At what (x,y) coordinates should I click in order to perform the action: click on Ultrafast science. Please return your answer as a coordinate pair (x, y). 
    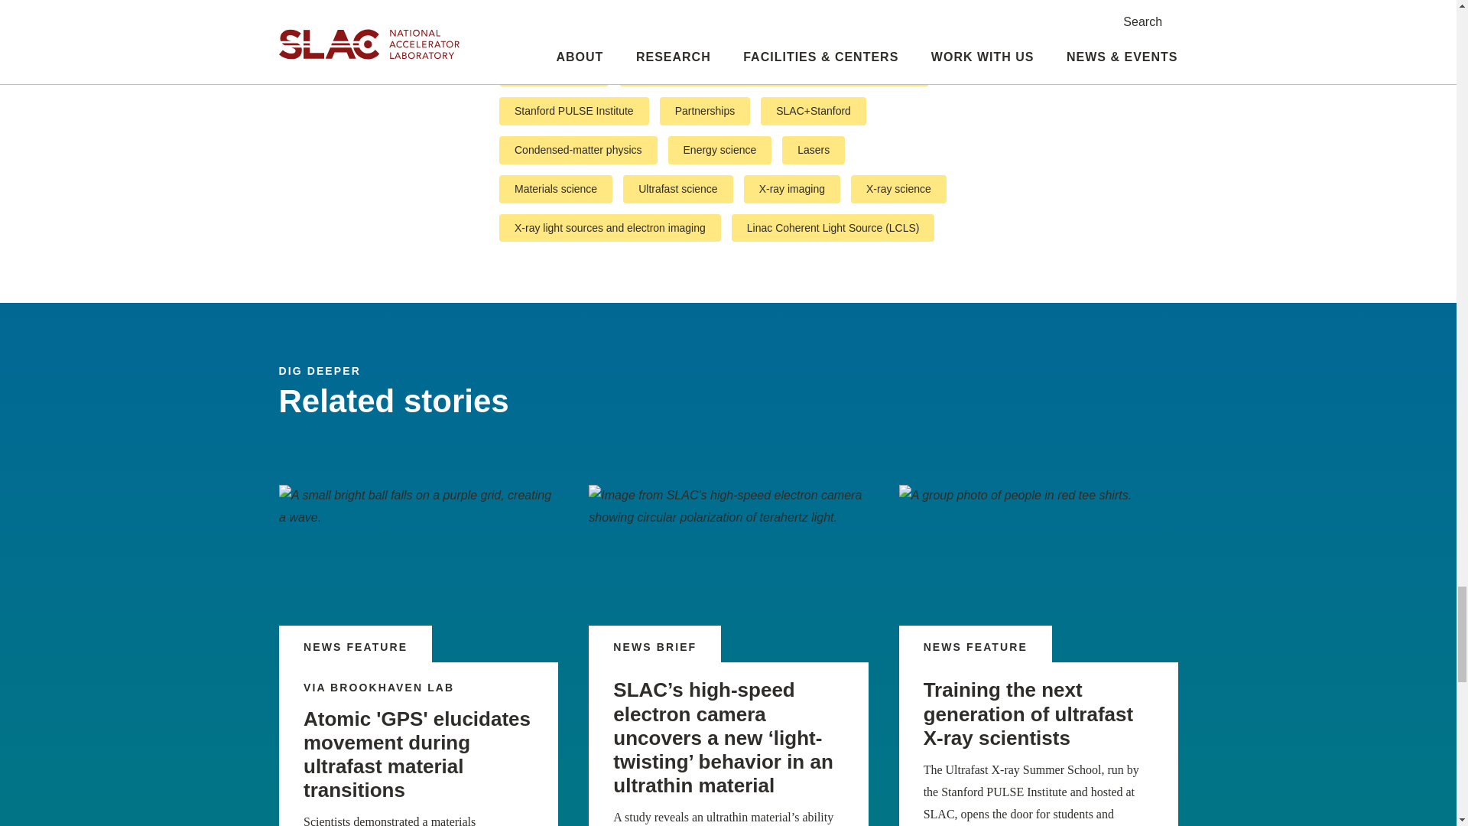
    Looking at the image, I should click on (677, 188).